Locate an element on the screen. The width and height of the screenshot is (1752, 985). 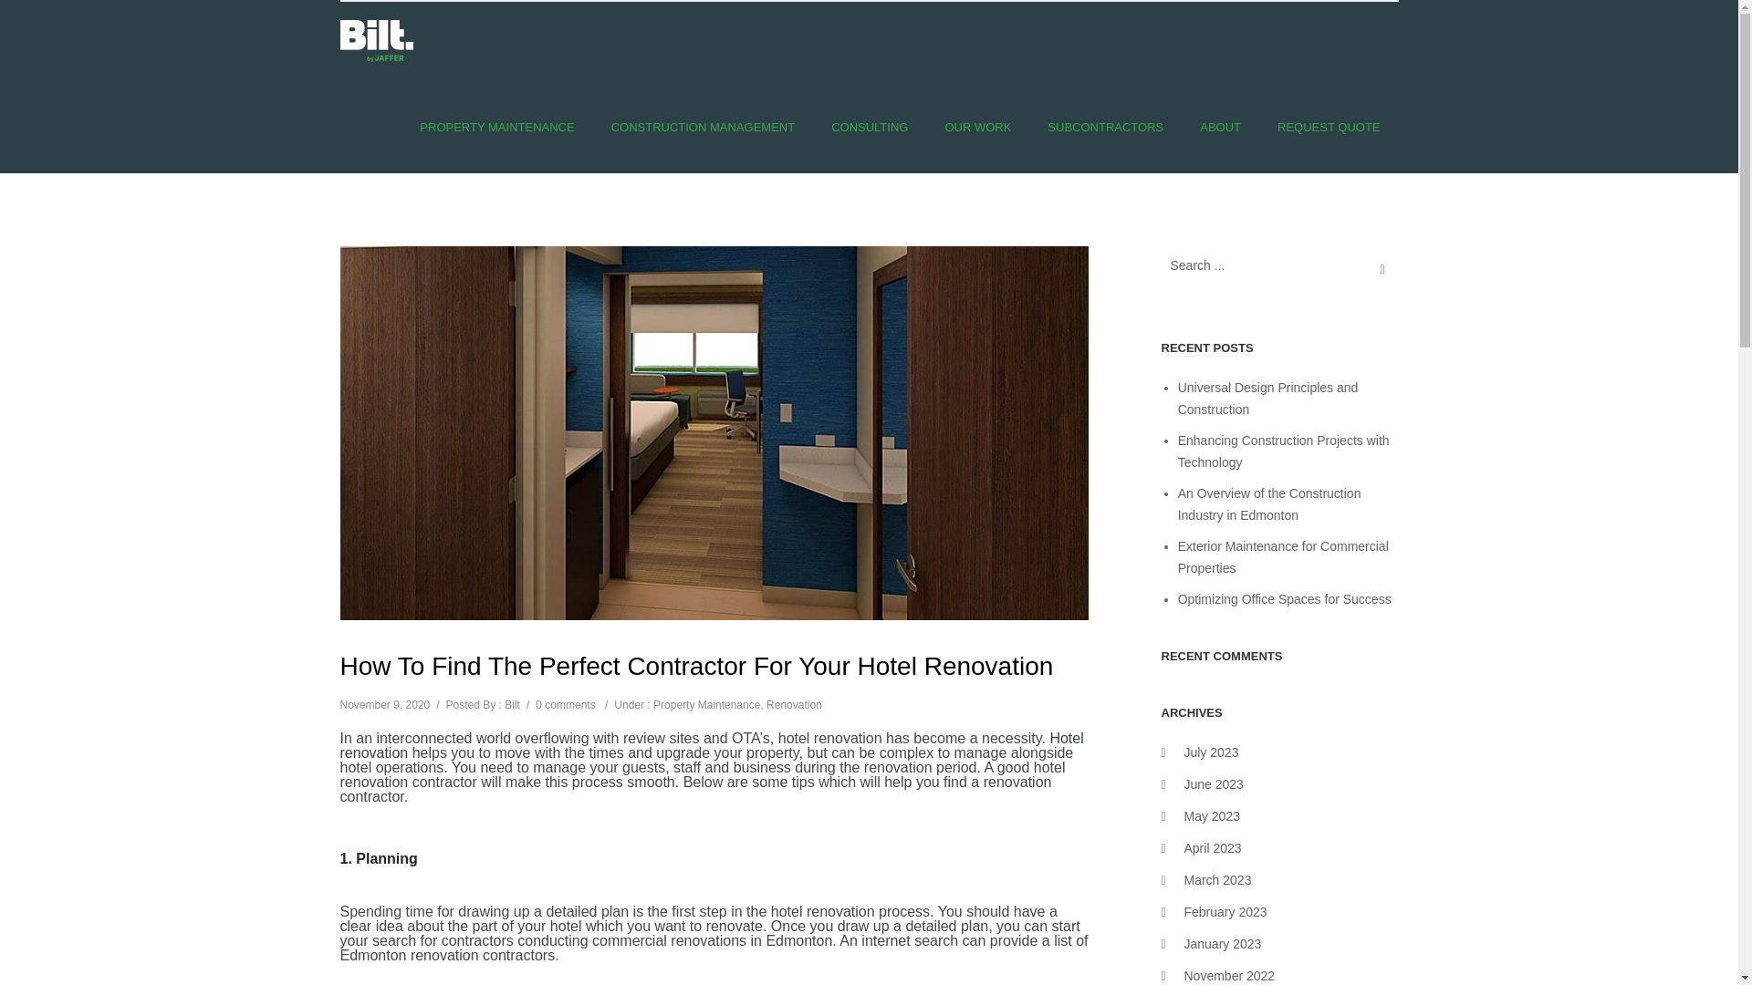
Subcontractors is located at coordinates (1105, 126).